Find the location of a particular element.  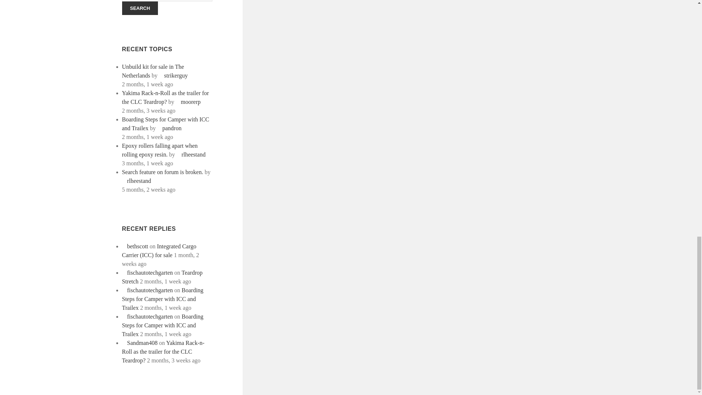

Search is located at coordinates (140, 8).